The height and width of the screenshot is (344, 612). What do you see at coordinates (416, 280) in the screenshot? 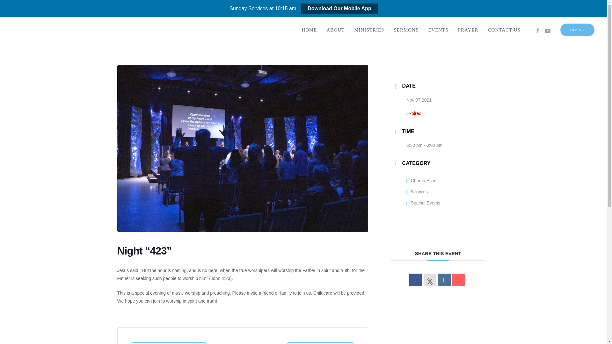
I see `Share on Facebook` at bounding box center [416, 280].